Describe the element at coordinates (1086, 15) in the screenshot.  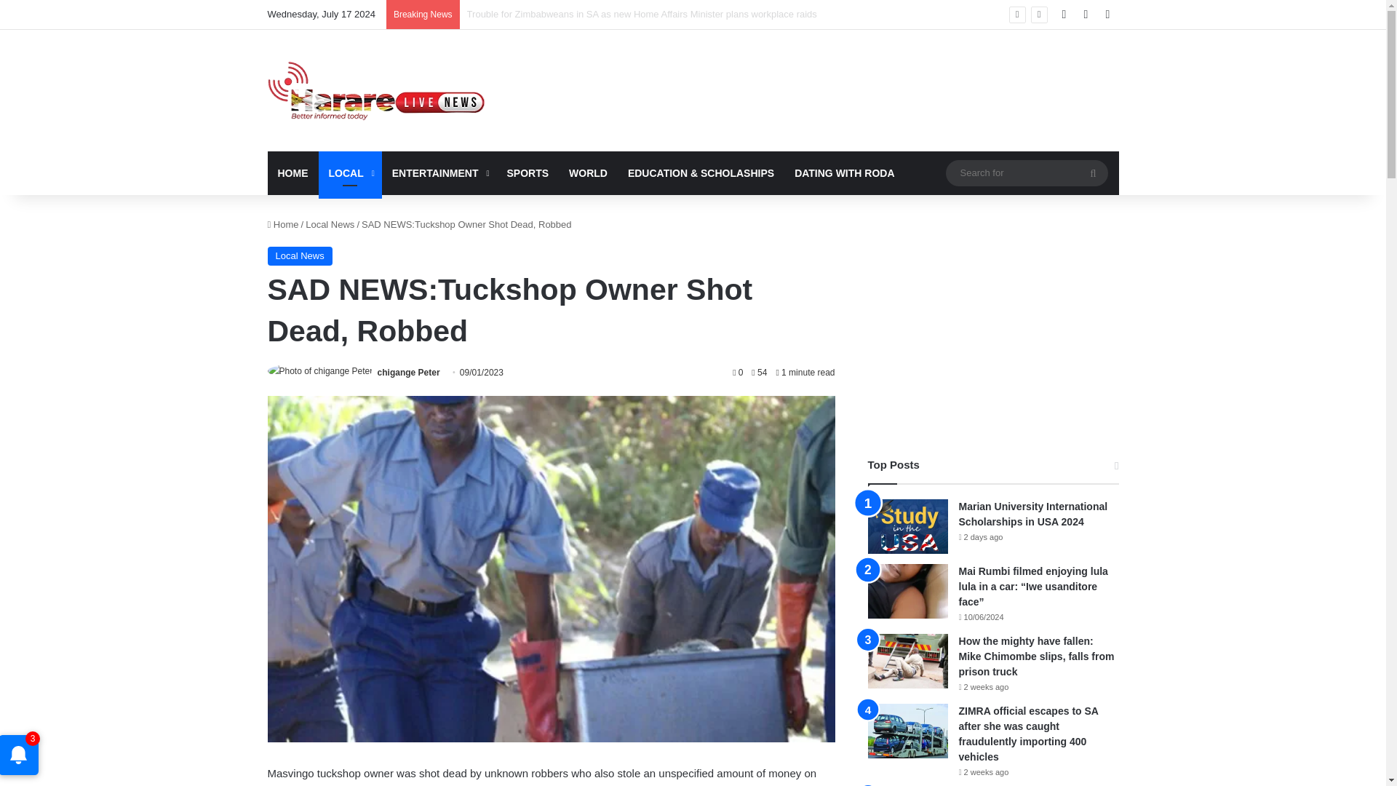
I see `Random Article` at that location.